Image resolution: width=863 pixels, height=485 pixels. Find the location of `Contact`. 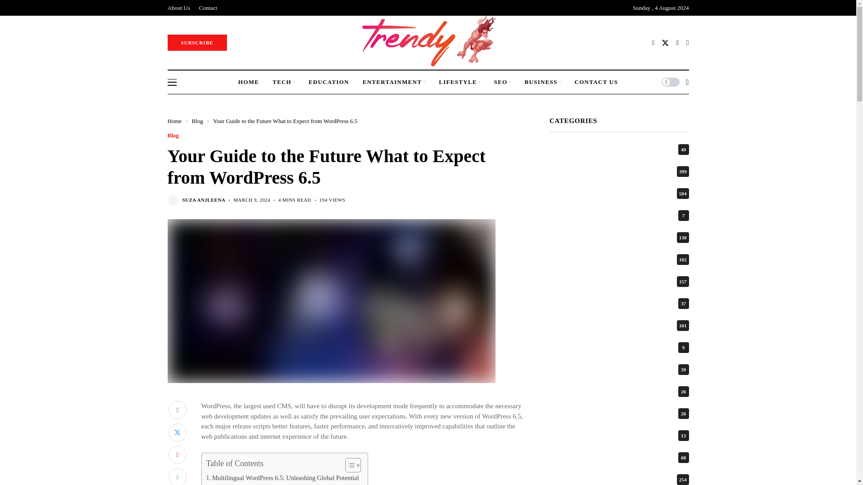

Contact is located at coordinates (208, 8).